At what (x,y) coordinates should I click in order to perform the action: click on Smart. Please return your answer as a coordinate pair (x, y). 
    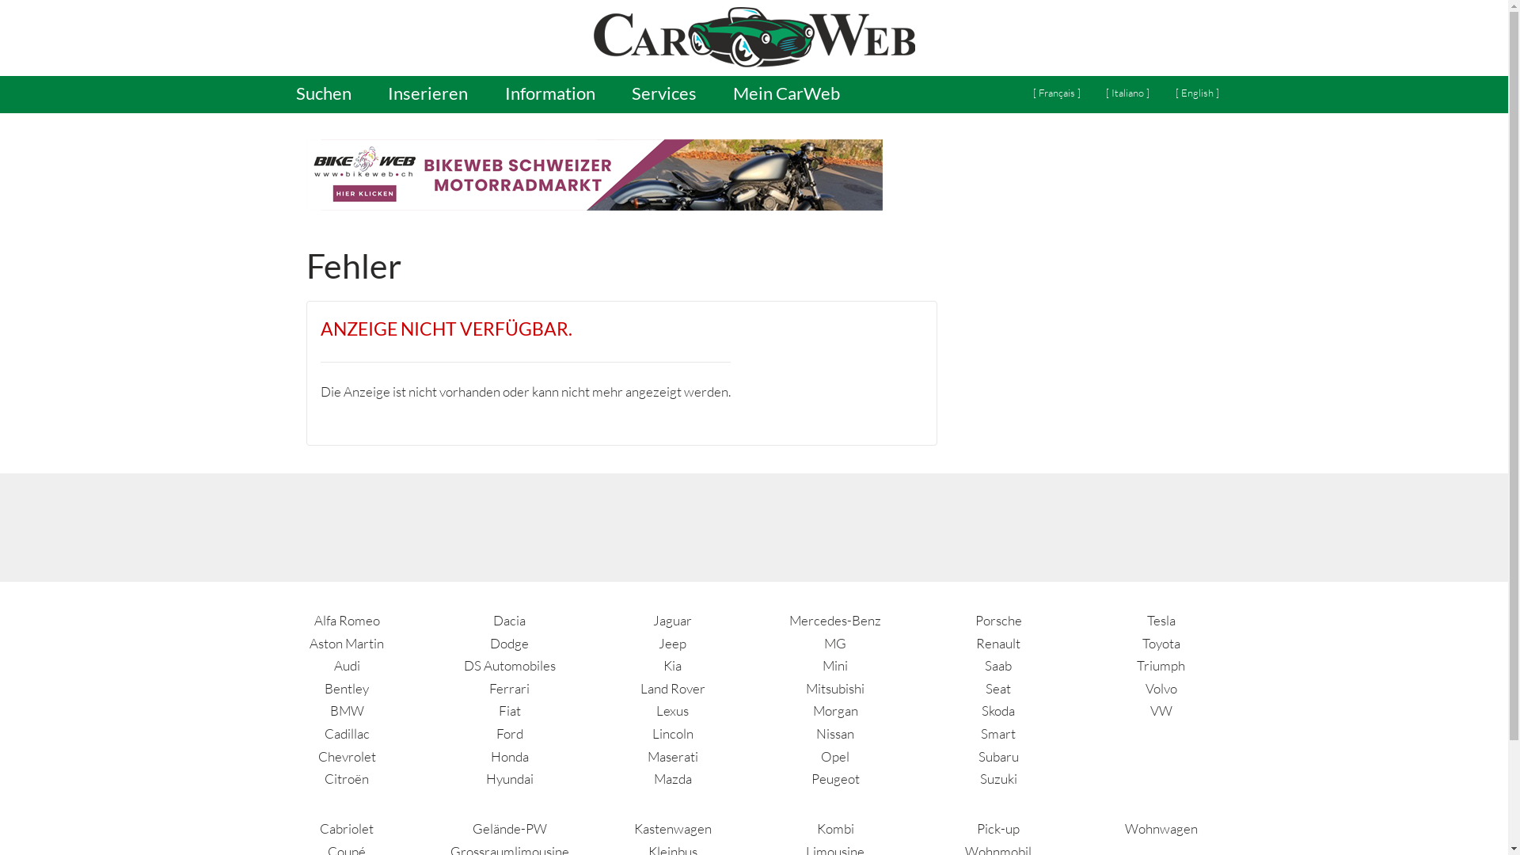
    Looking at the image, I should click on (998, 733).